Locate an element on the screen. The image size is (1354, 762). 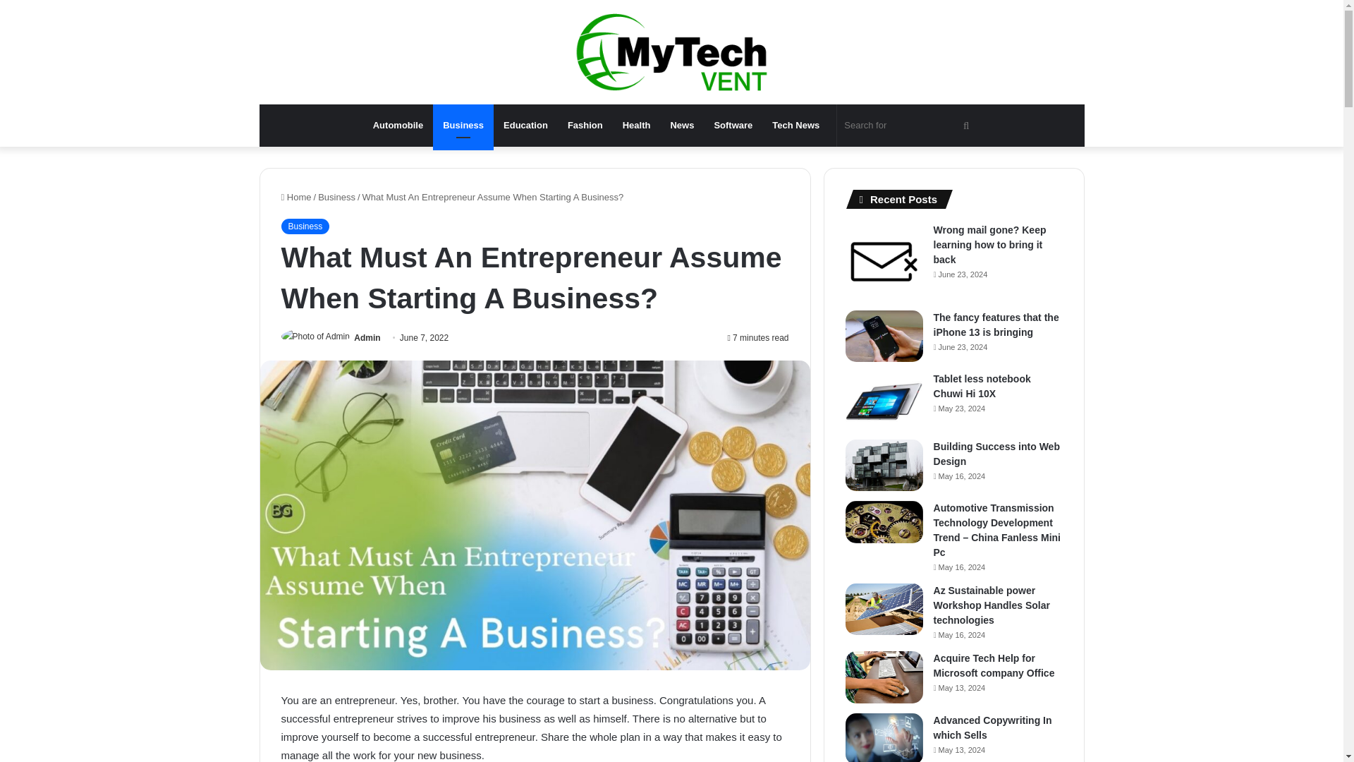
Education is located at coordinates (526, 126).